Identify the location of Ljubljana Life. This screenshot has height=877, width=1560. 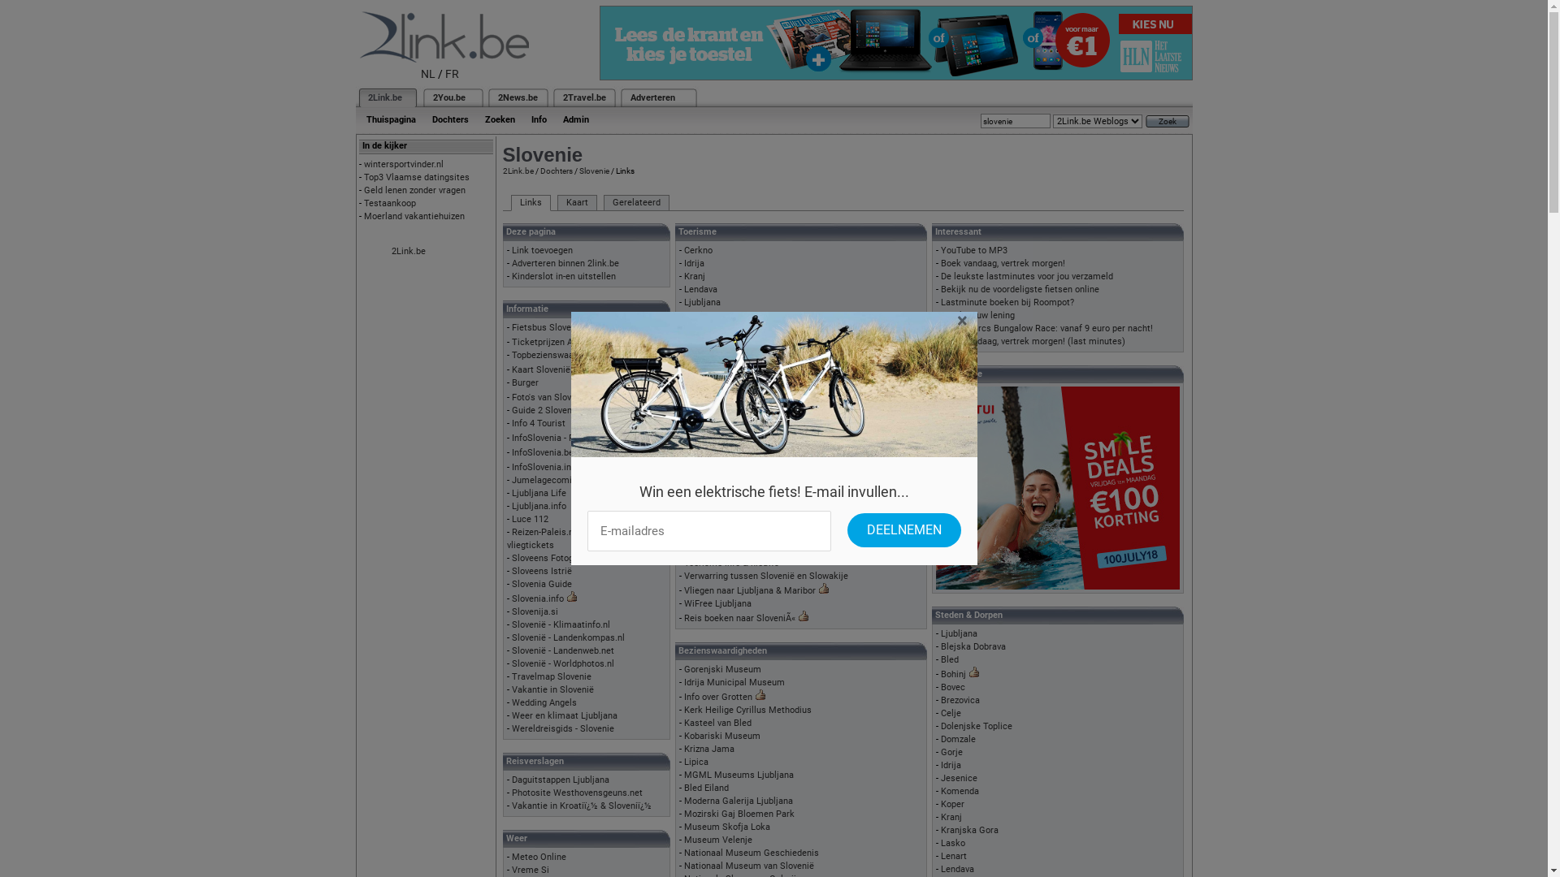
(539, 494).